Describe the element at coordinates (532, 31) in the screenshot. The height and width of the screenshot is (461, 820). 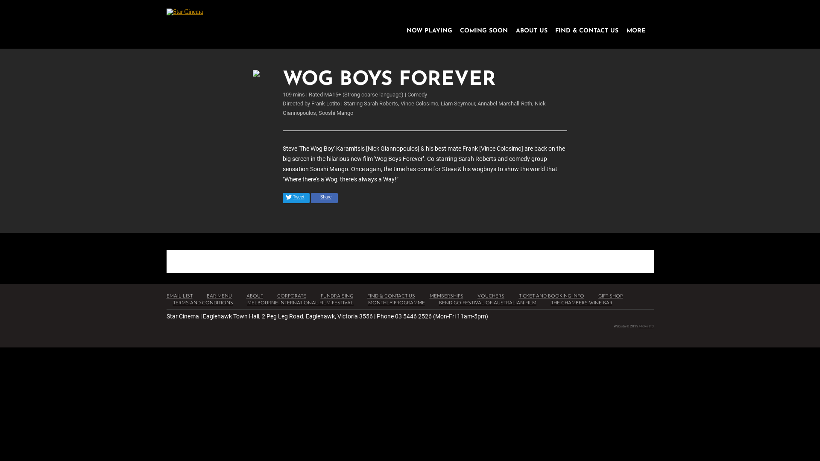
I see `ABOUT US` at that location.